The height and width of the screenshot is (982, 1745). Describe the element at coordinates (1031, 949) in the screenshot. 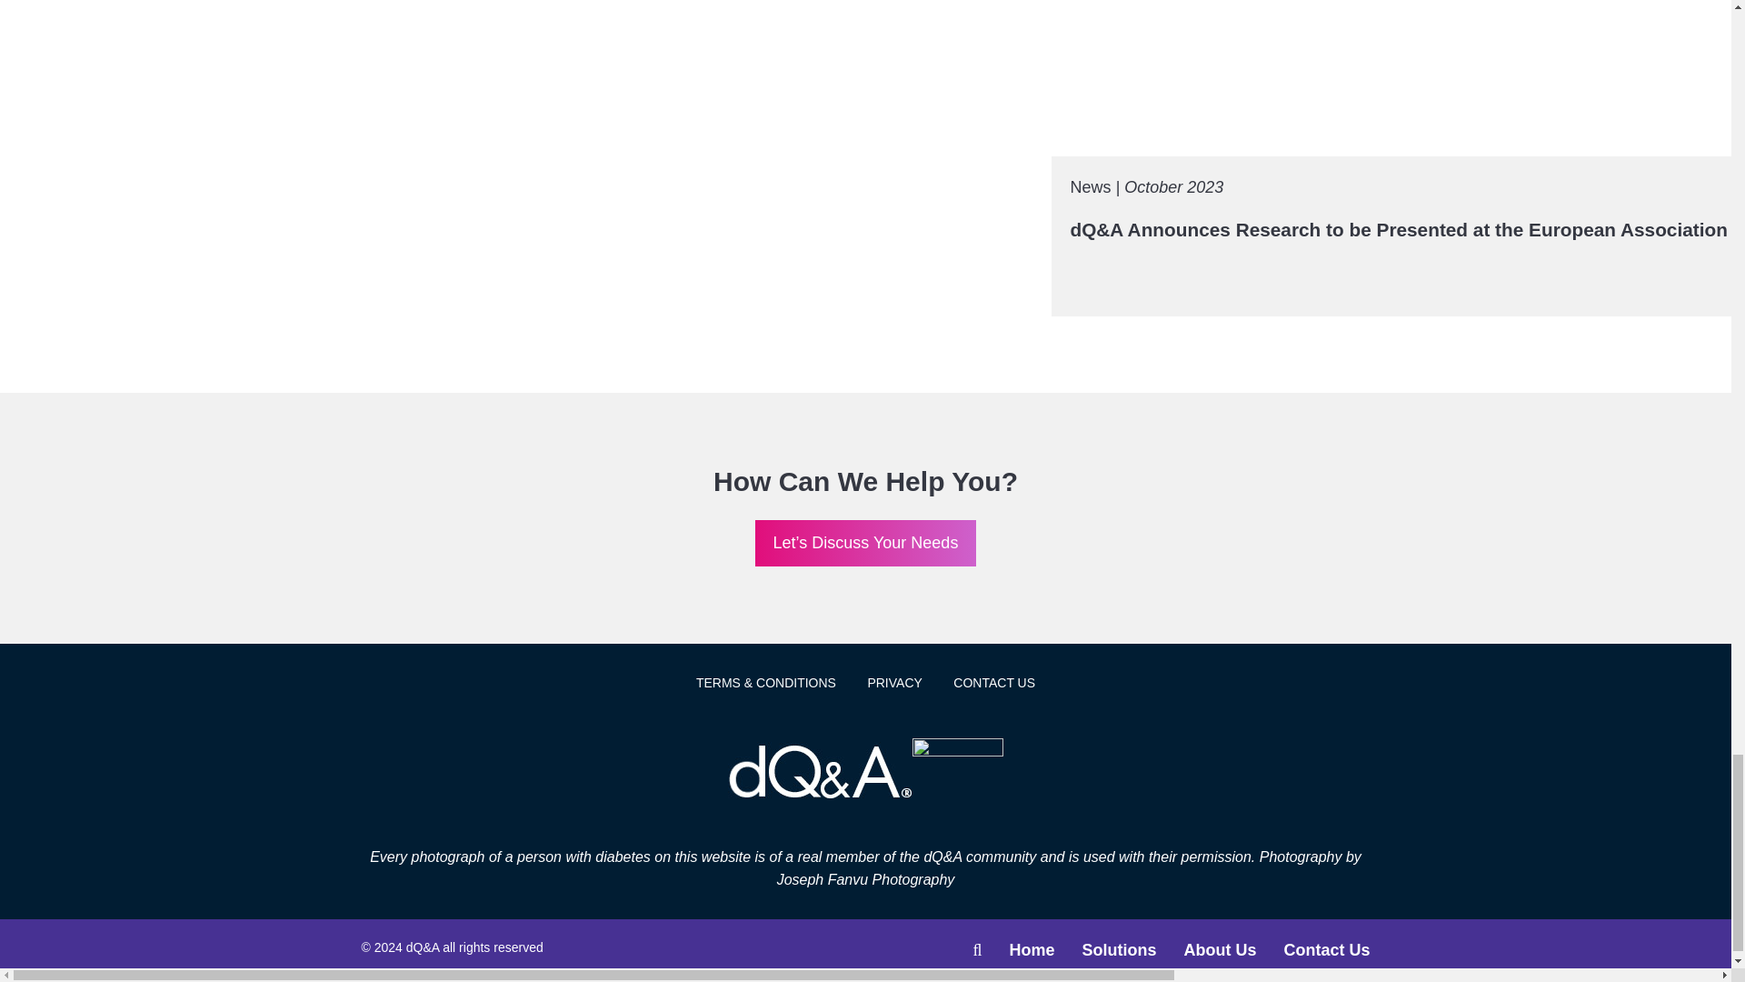

I see `Home` at that location.